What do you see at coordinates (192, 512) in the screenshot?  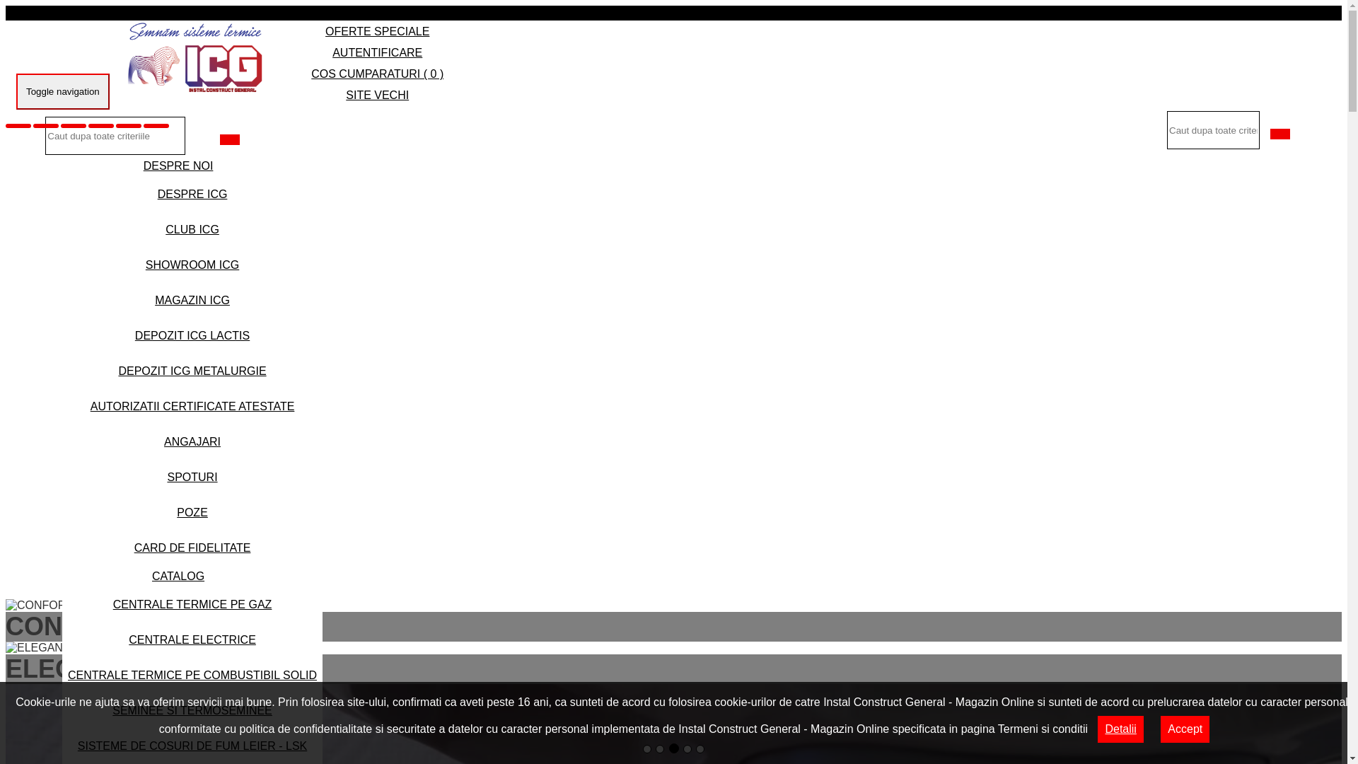 I see `POZE` at bounding box center [192, 512].